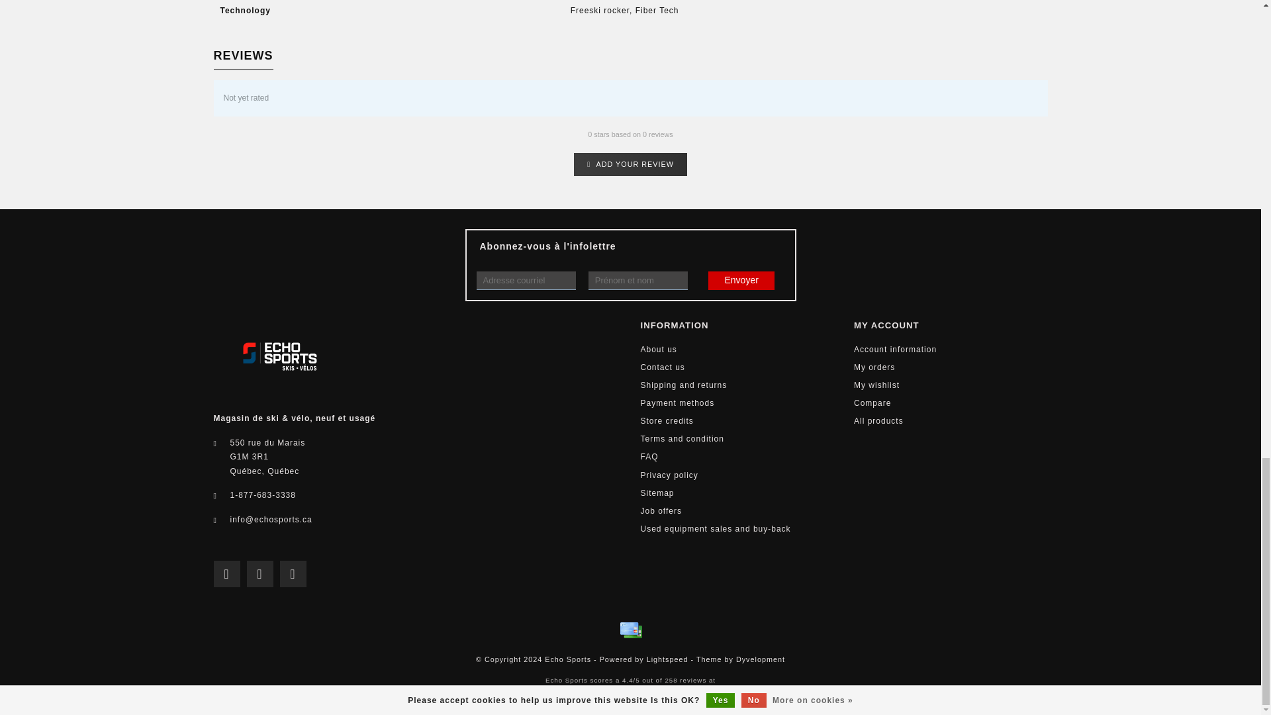  I want to click on Envoyer, so click(741, 281).